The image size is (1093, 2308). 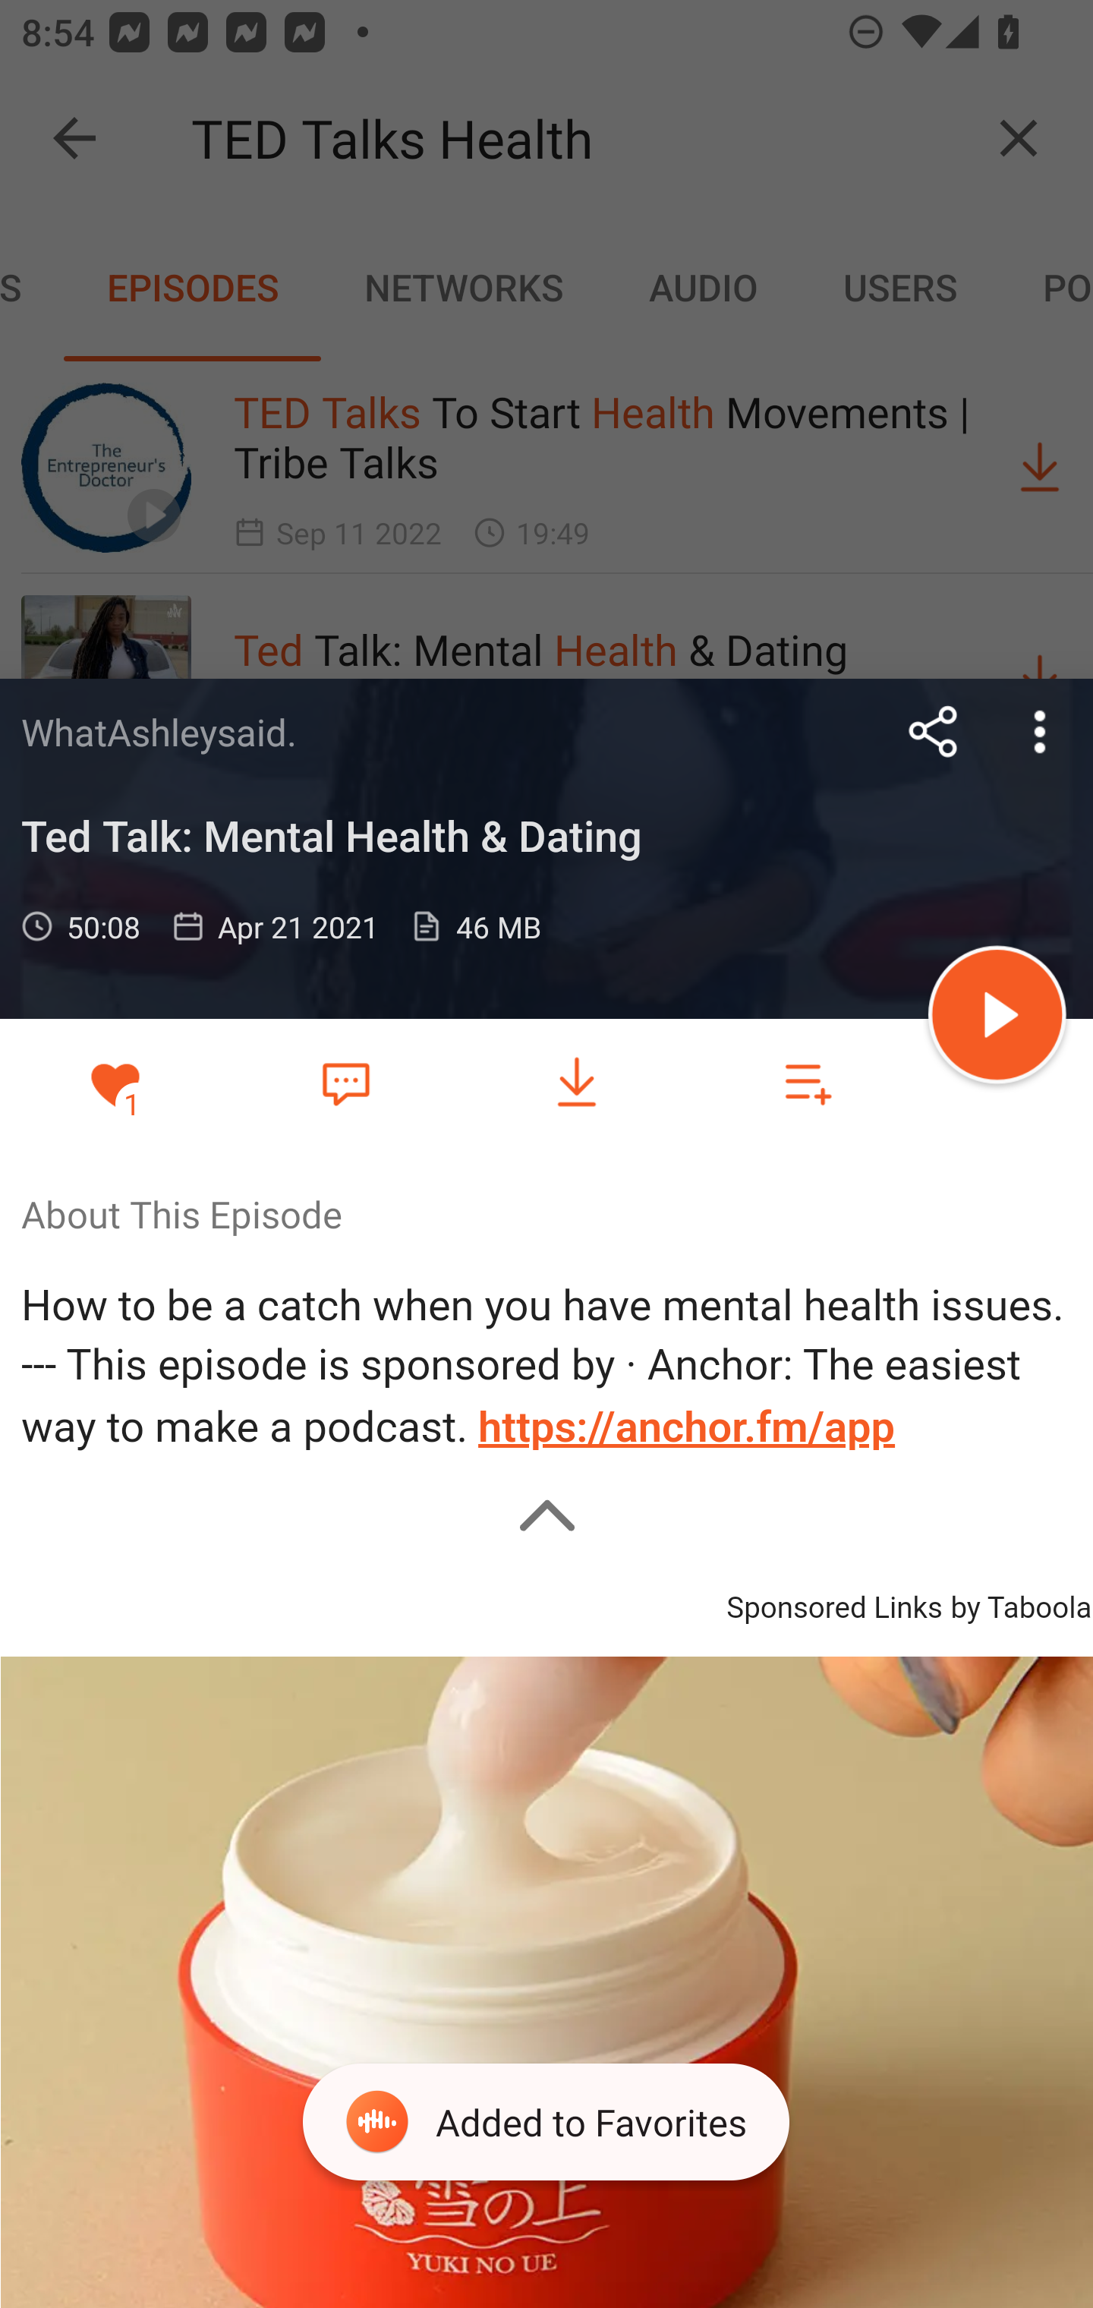 What do you see at coordinates (1040, 731) in the screenshot?
I see `more options` at bounding box center [1040, 731].